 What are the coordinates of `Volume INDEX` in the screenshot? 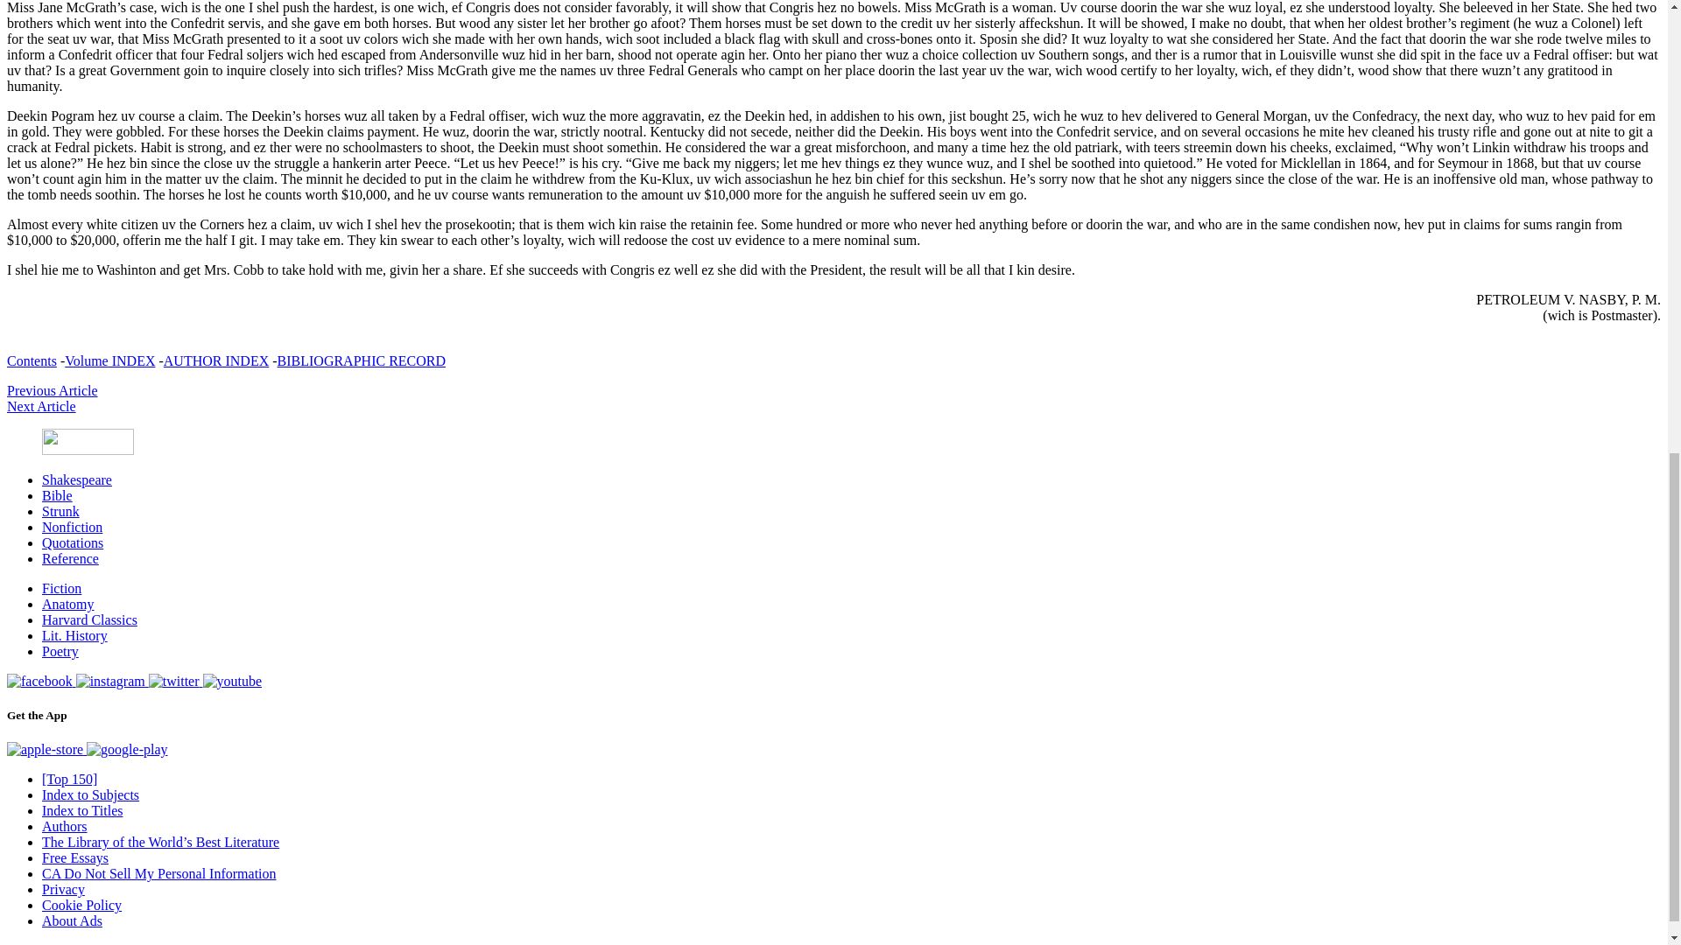 It's located at (109, 360).